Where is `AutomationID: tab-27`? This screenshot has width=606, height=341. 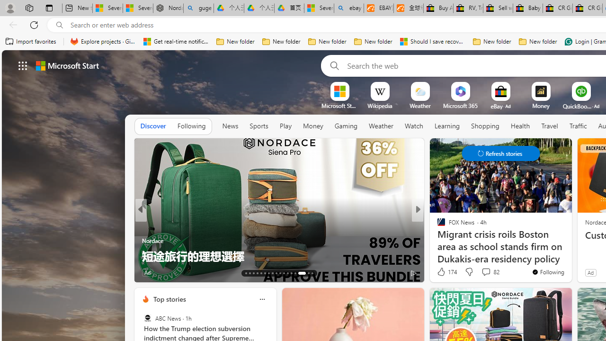
AutomationID: tab-27 is located at coordinates (299, 273).